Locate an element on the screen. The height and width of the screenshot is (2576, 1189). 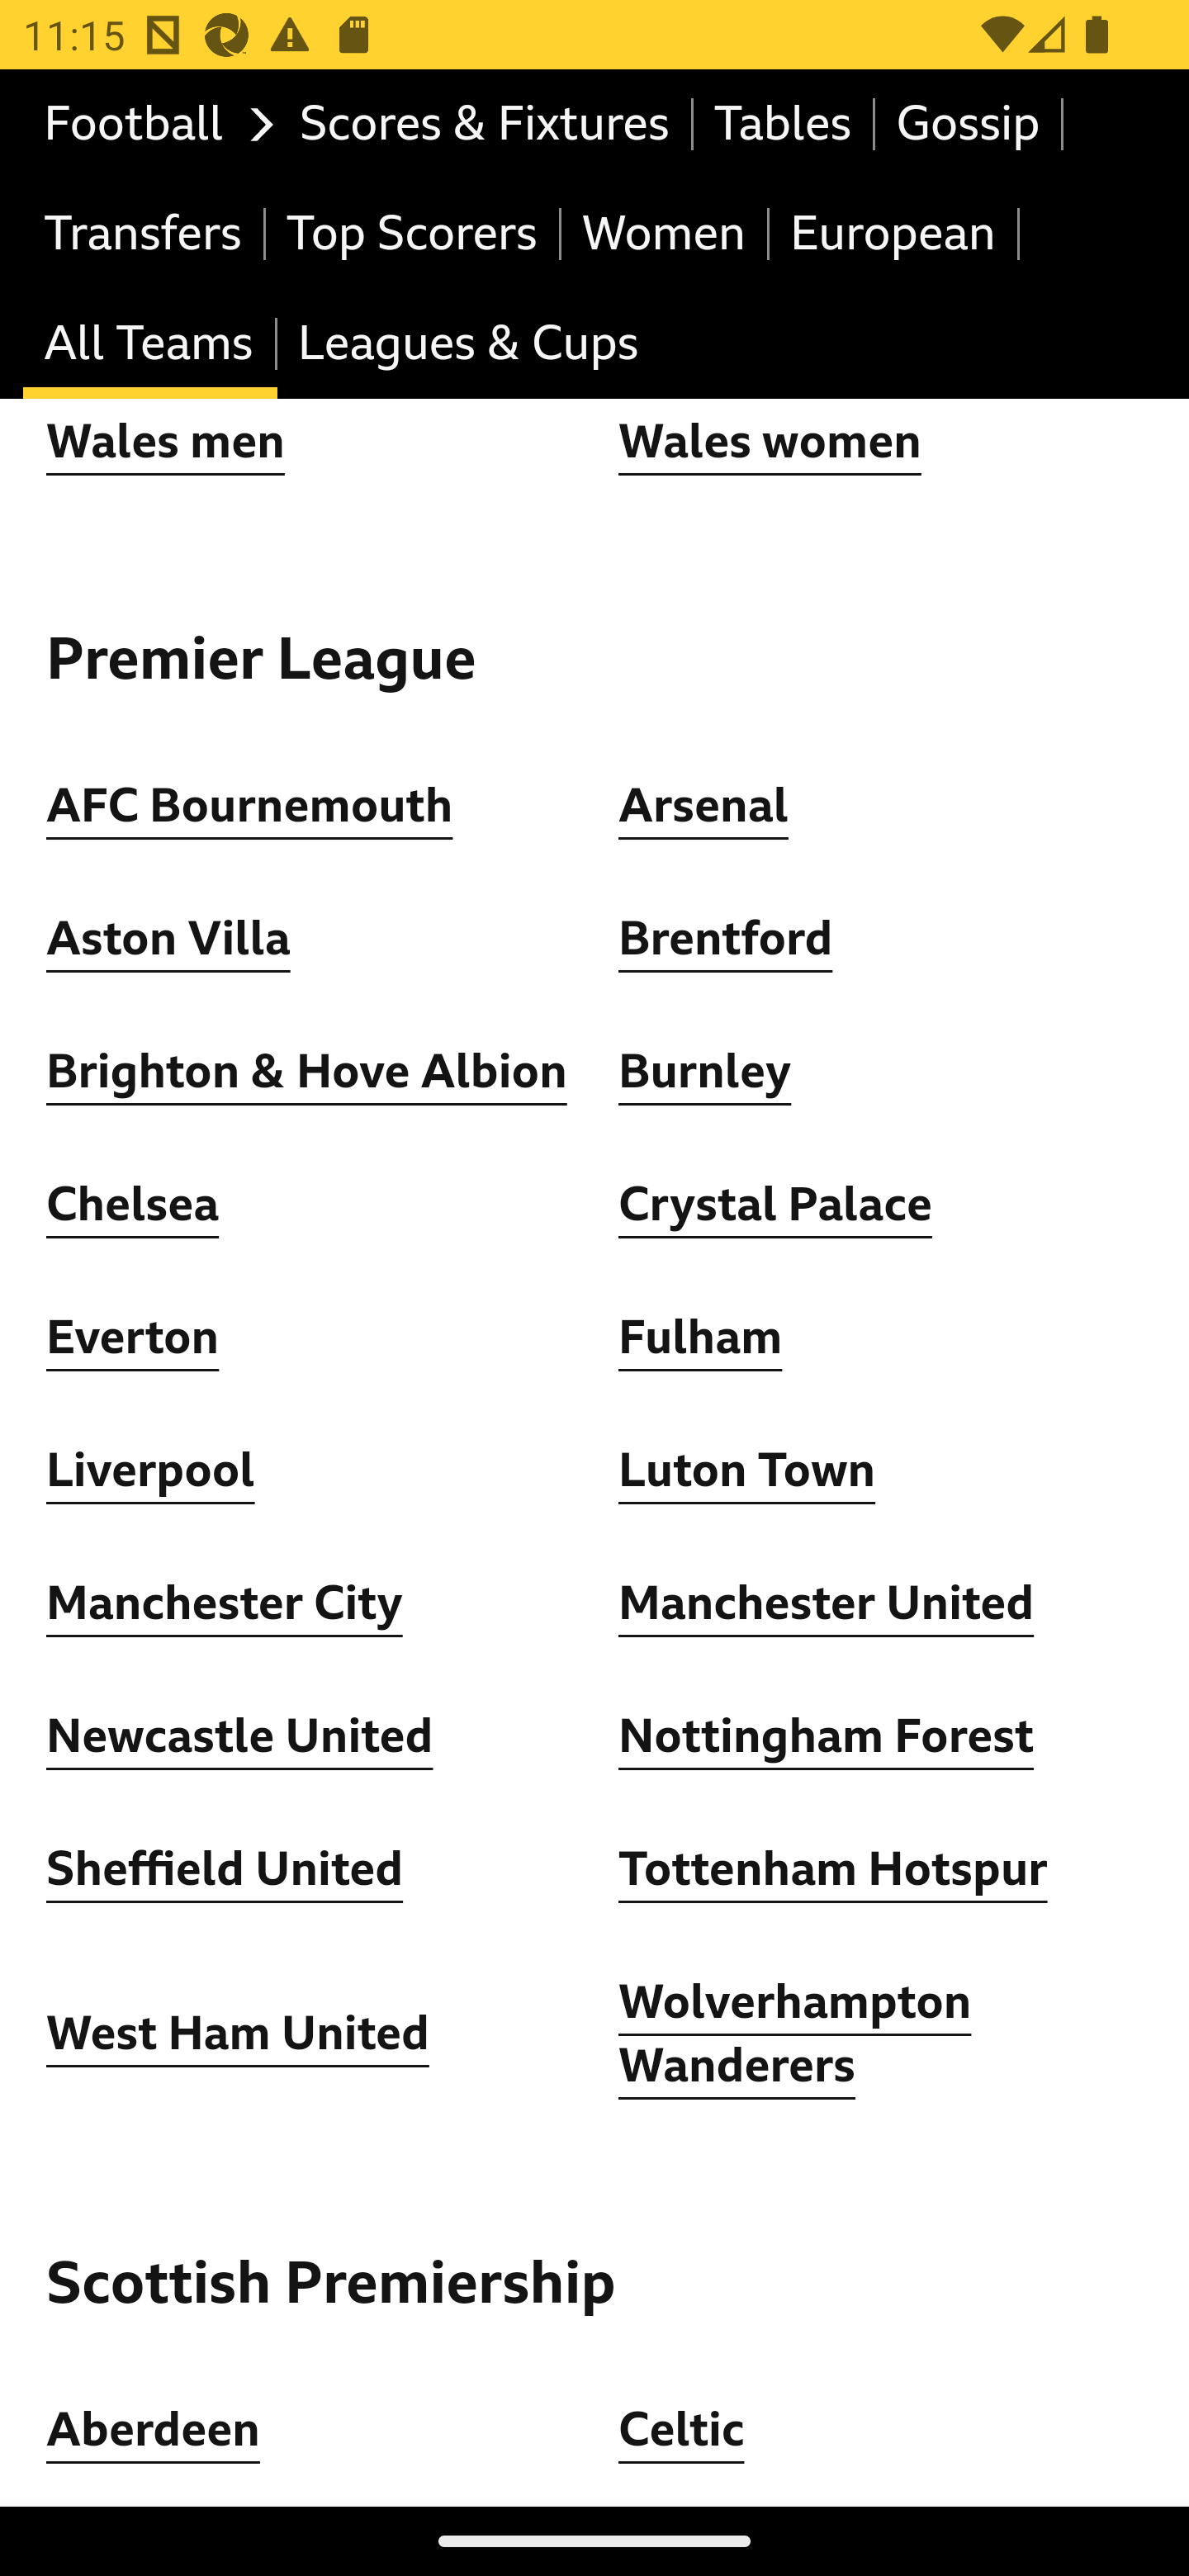
Brentford is located at coordinates (726, 939).